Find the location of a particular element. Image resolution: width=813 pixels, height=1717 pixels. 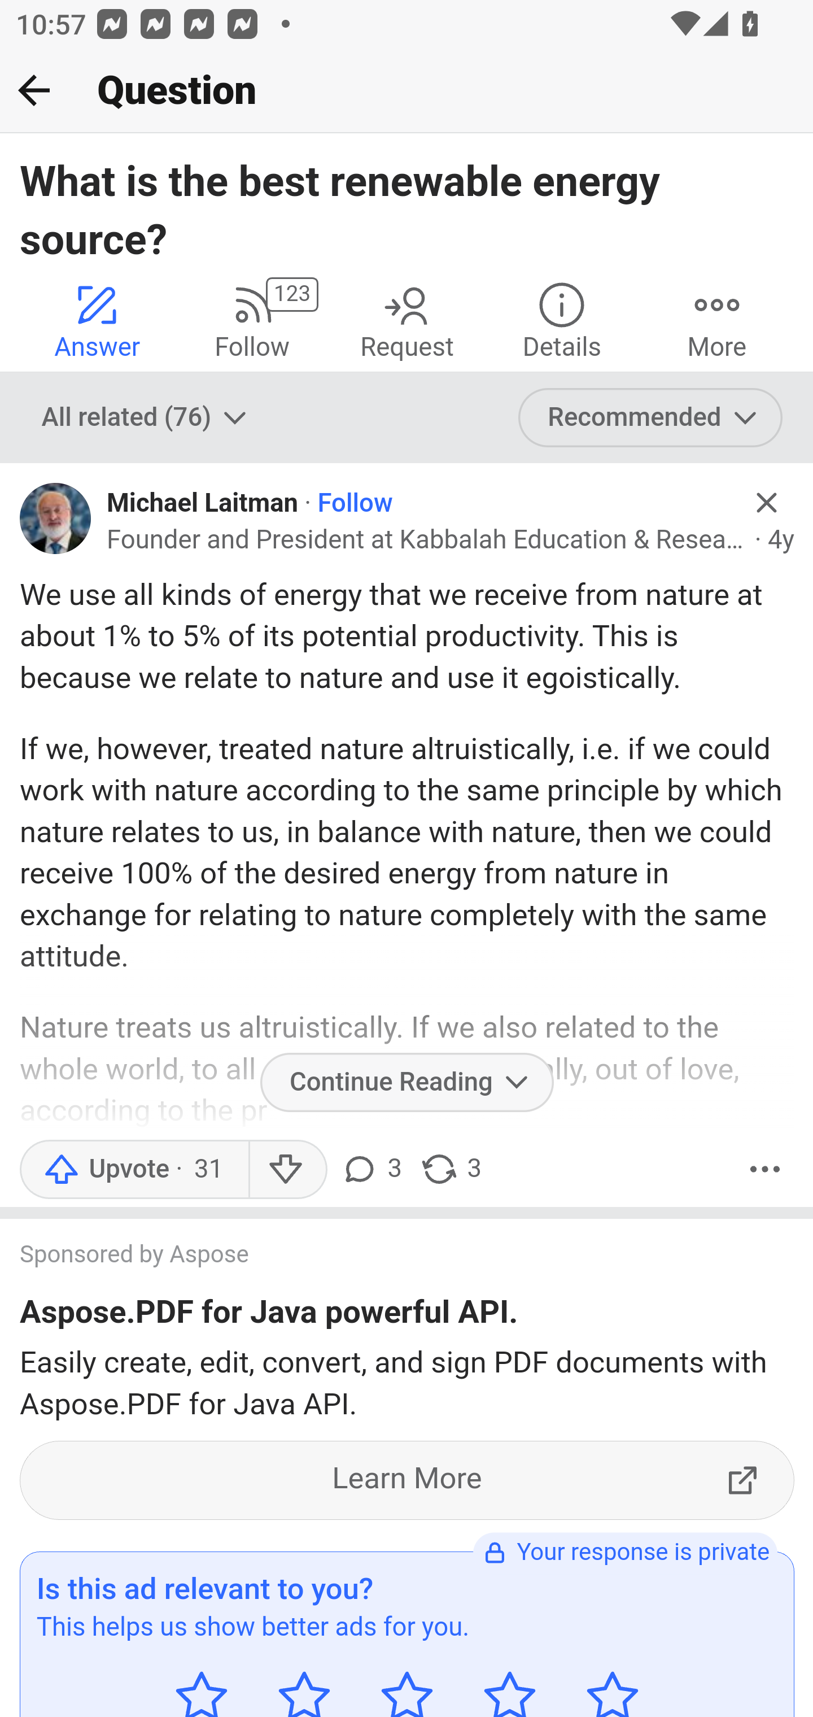

123 Follow is located at coordinates (252, 320).